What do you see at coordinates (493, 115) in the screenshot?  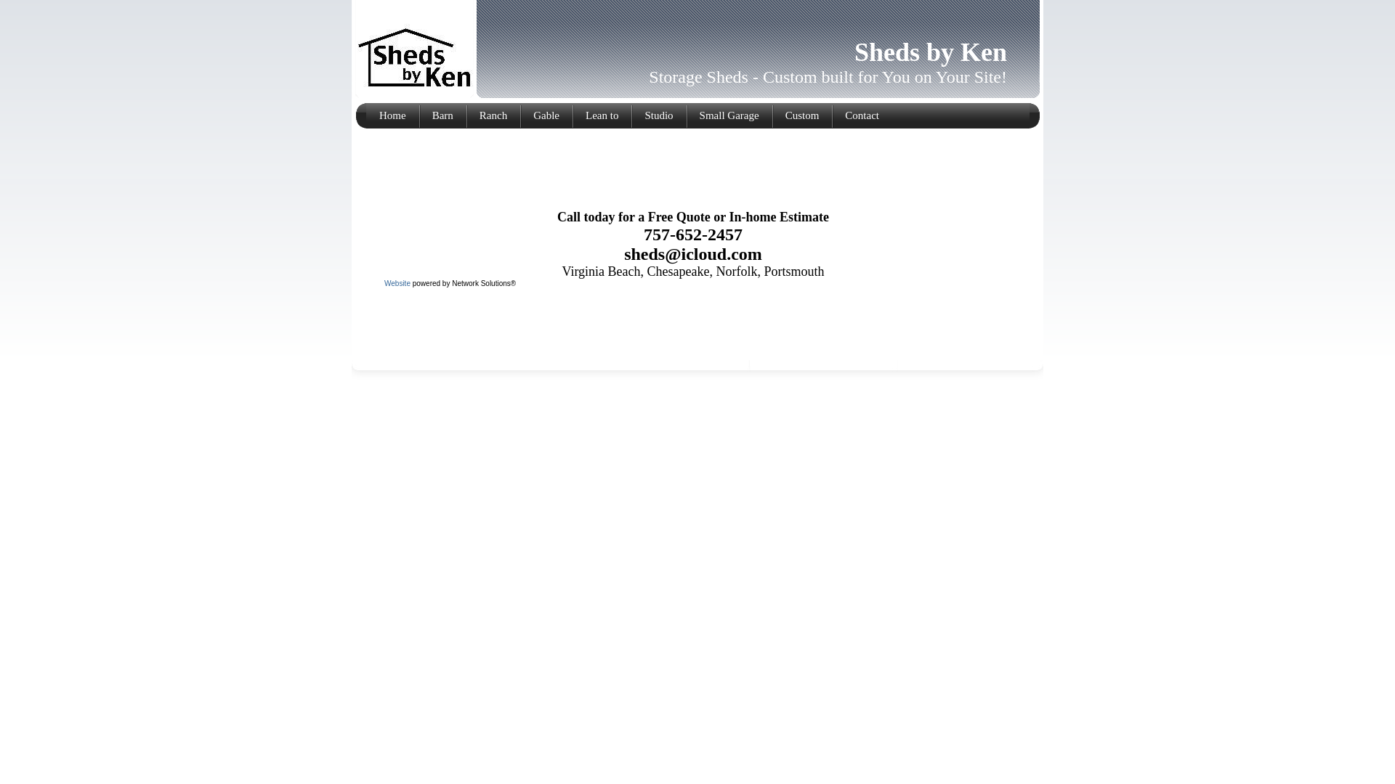 I see `Ranch` at bounding box center [493, 115].